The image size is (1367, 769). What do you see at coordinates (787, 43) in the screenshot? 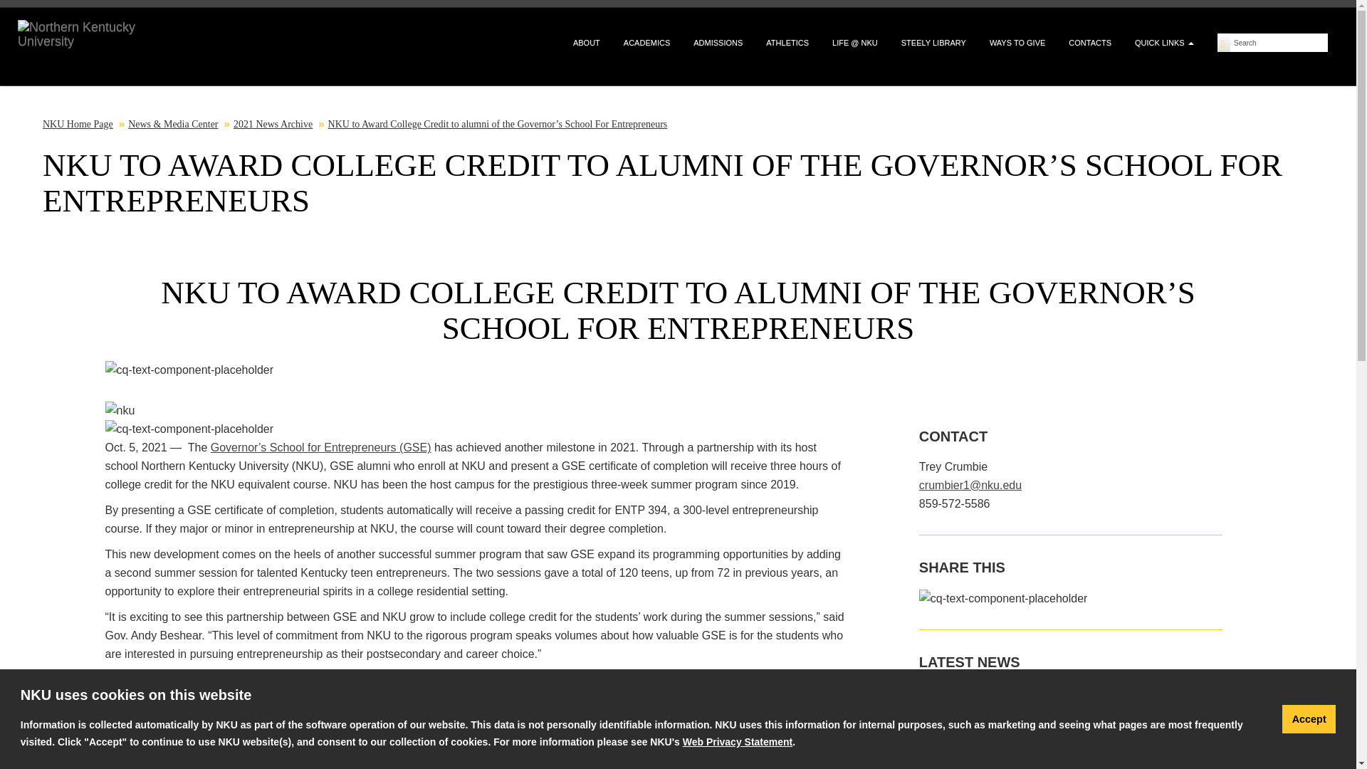
I see `ATHLETICS` at bounding box center [787, 43].